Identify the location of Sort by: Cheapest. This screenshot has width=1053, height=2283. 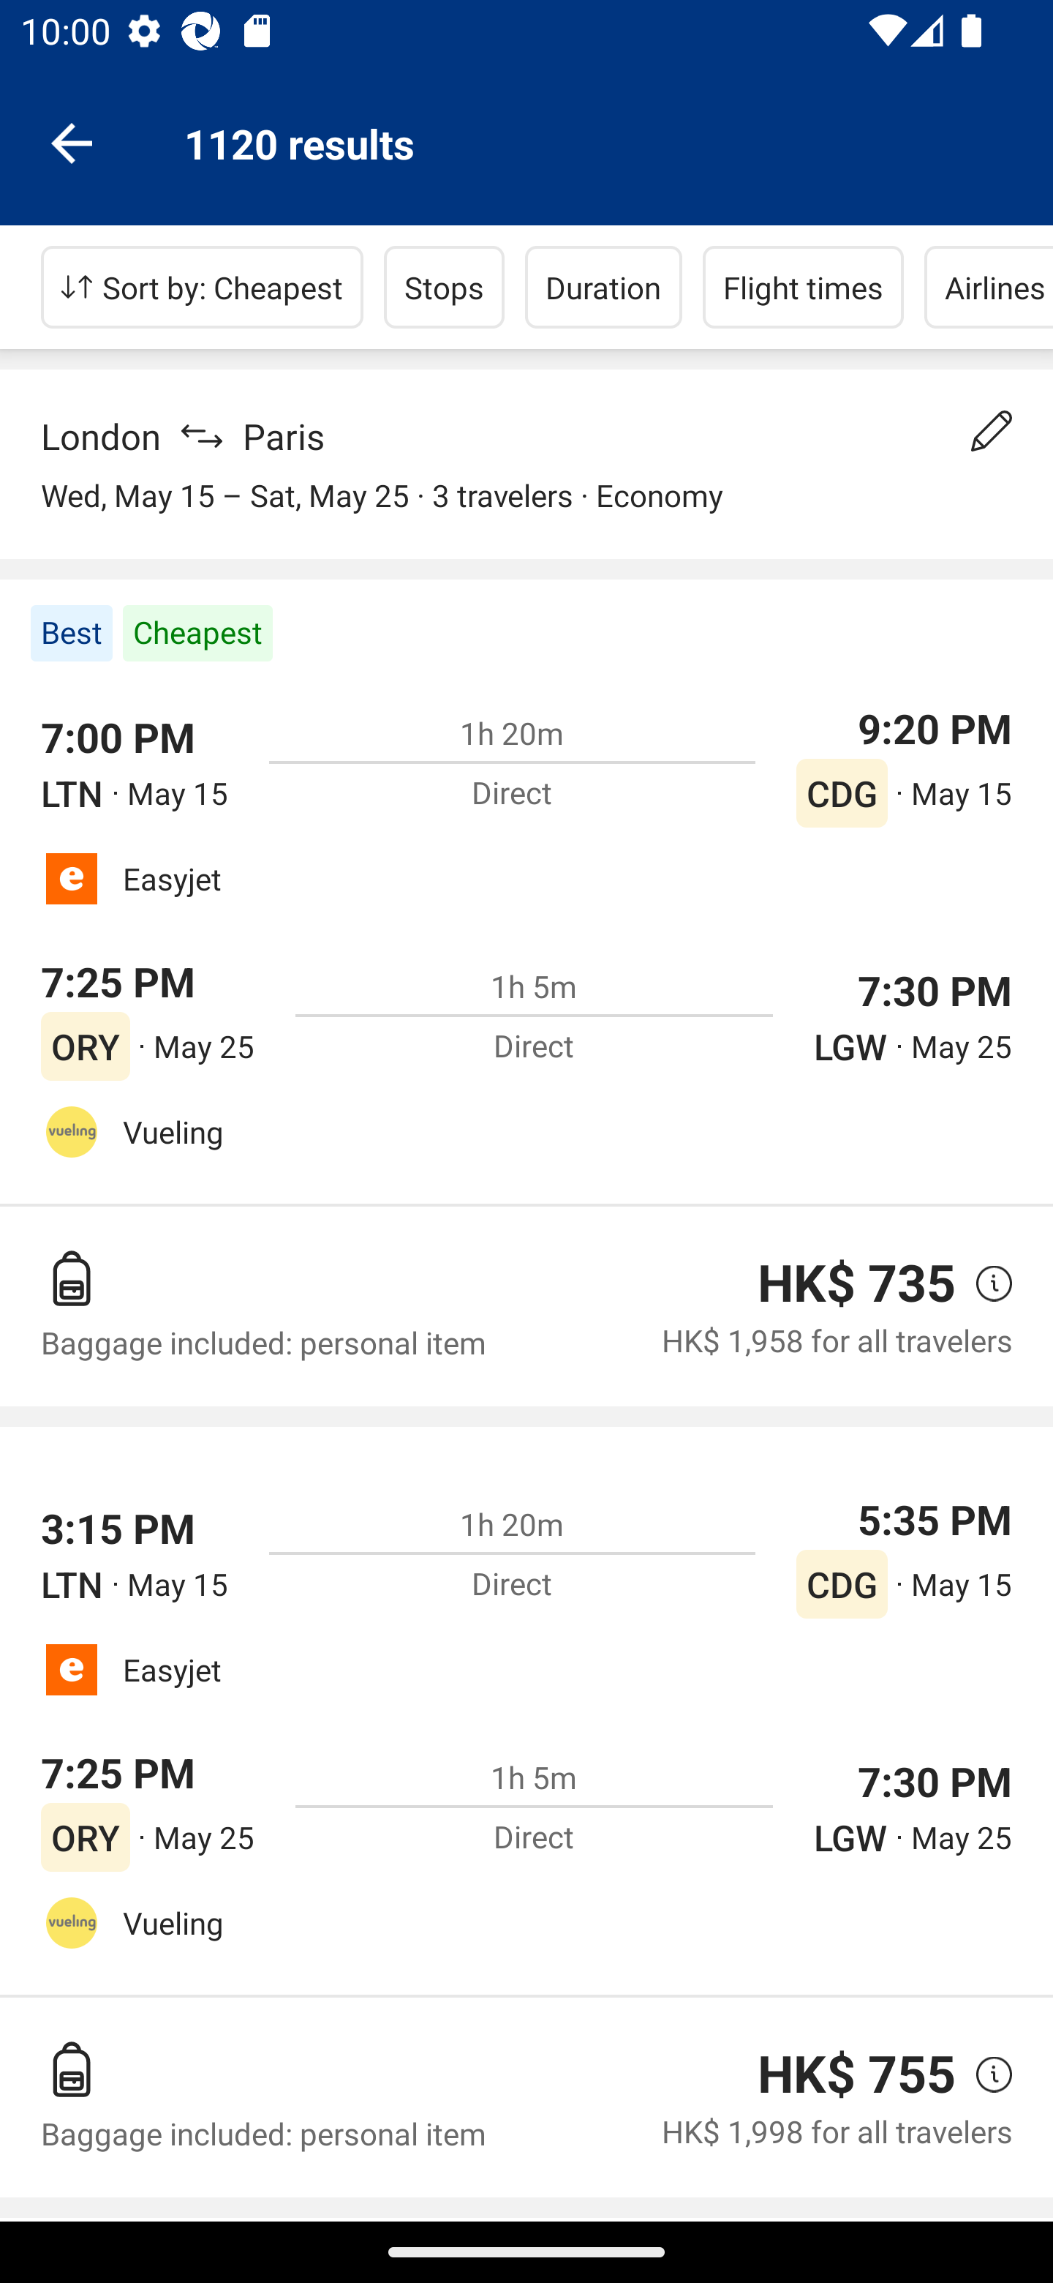
(202, 287).